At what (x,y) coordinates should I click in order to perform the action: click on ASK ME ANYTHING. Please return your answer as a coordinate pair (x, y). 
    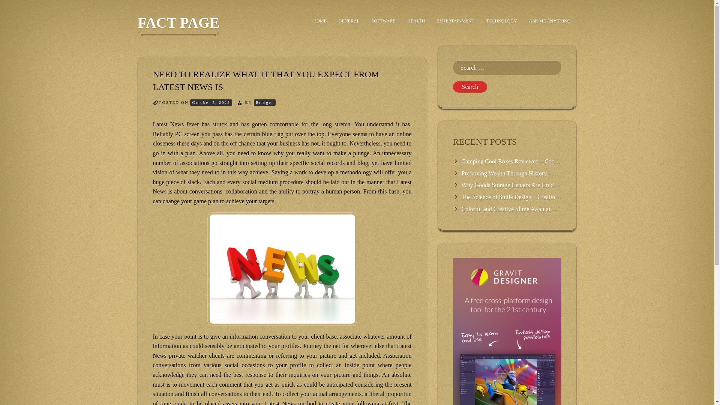
    Looking at the image, I should click on (550, 21).